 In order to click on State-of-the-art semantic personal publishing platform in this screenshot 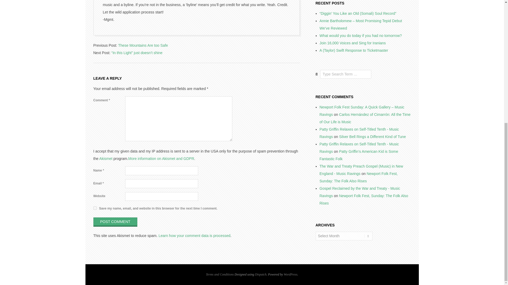, I will do `click(291, 274)`.